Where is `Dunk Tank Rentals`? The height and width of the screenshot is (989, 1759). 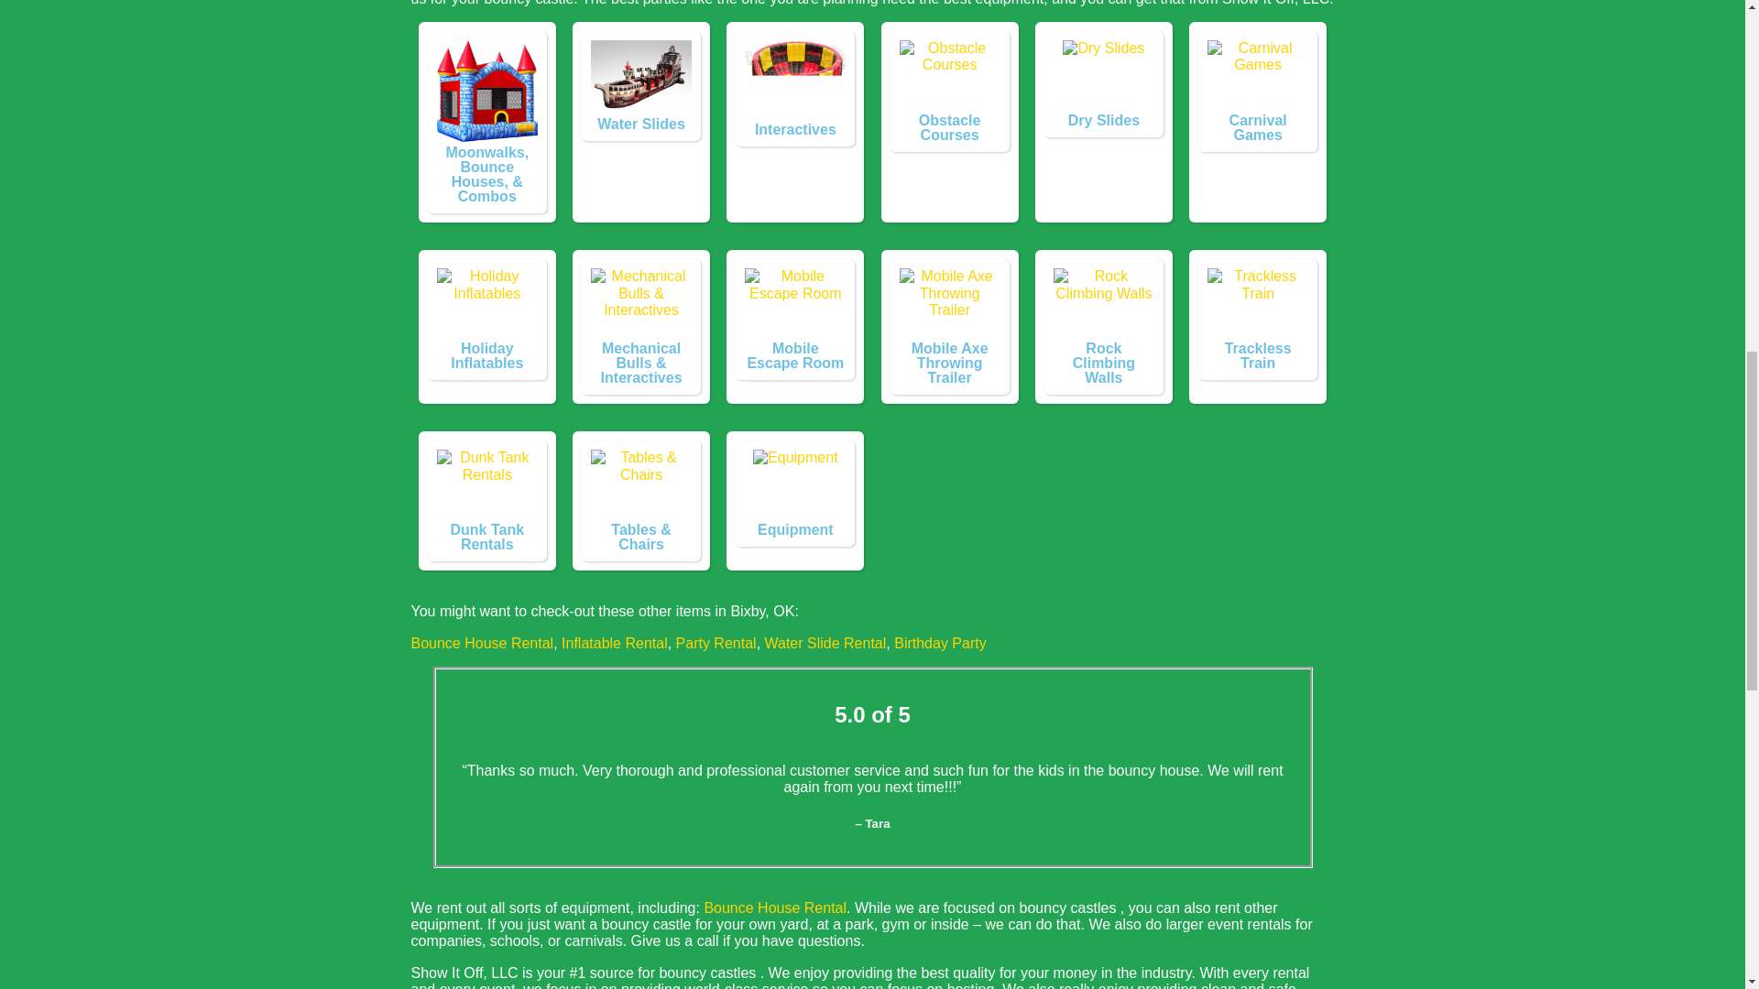
Dunk Tank Rentals is located at coordinates (487, 486).